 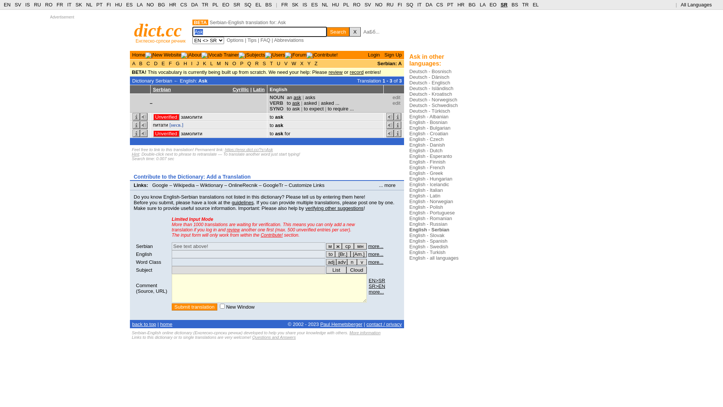 I want to click on BG, so click(x=472, y=5).